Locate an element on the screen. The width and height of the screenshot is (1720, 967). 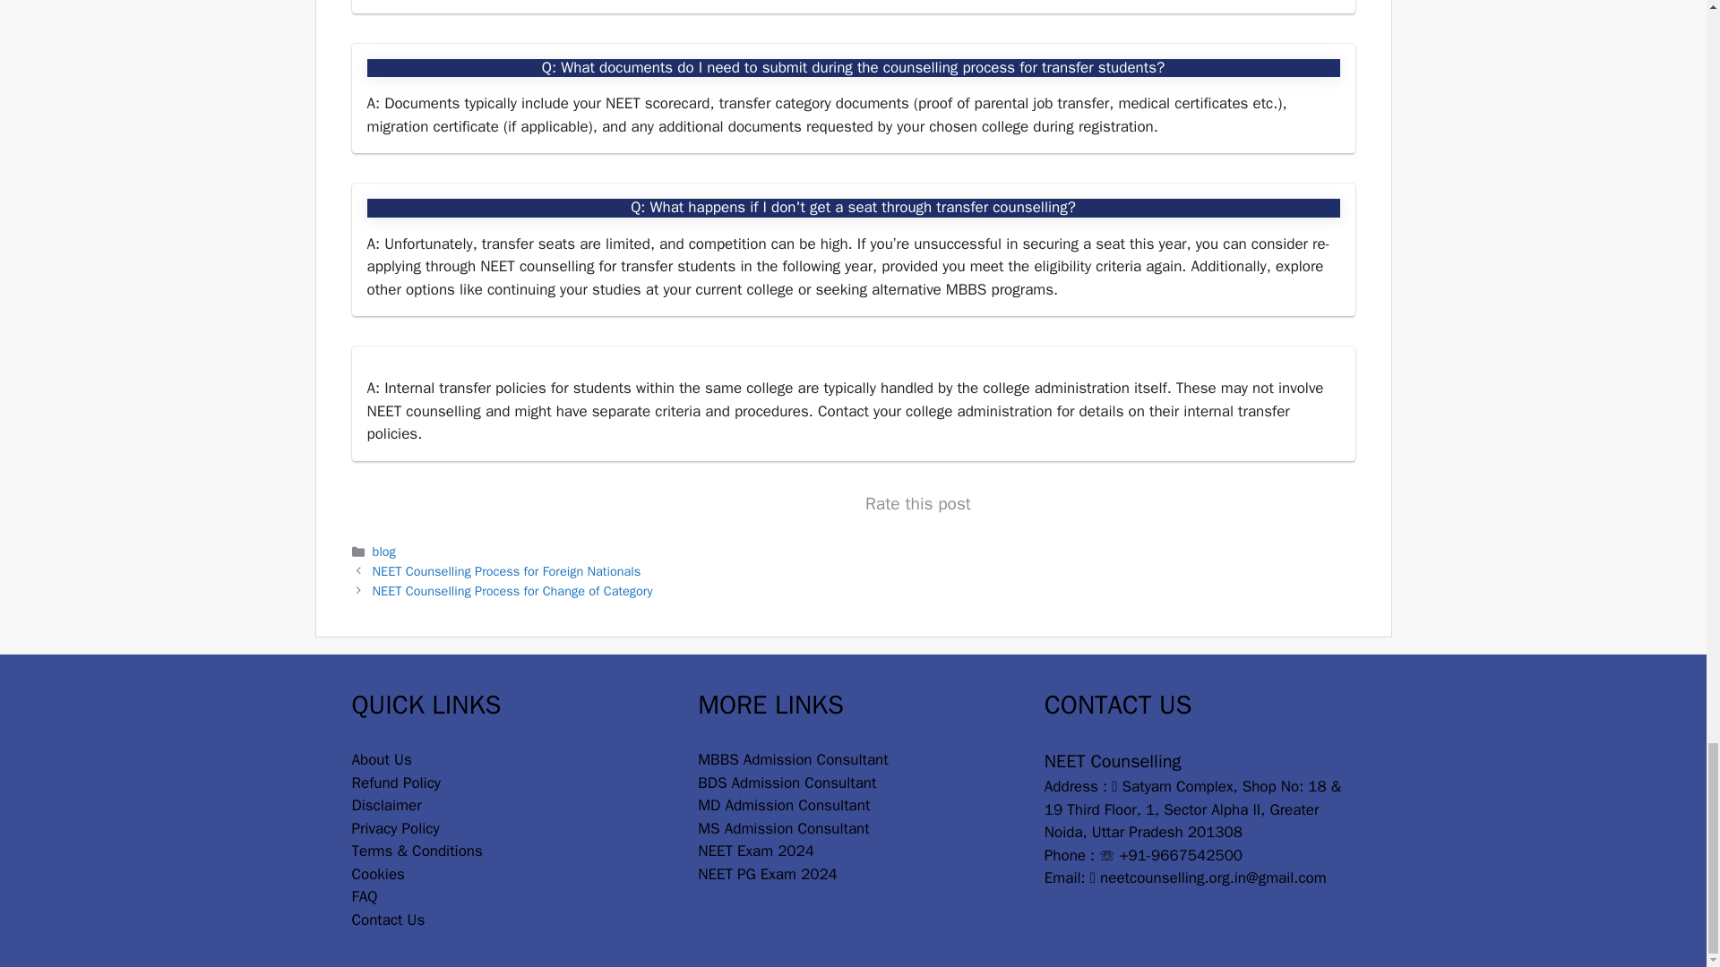
NEET Counselling Process for Change of Category is located at coordinates (512, 591).